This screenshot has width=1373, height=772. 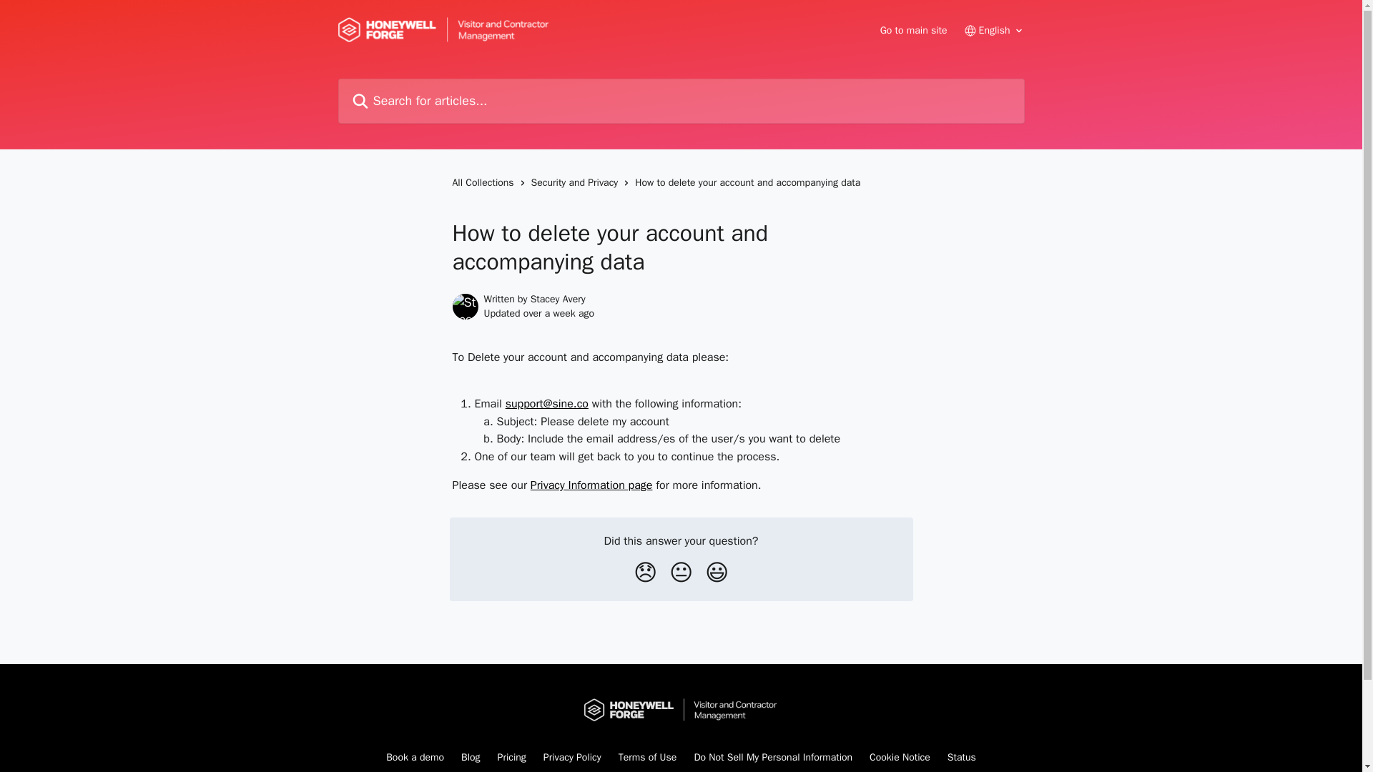 What do you see at coordinates (572, 757) in the screenshot?
I see `Privacy Policy` at bounding box center [572, 757].